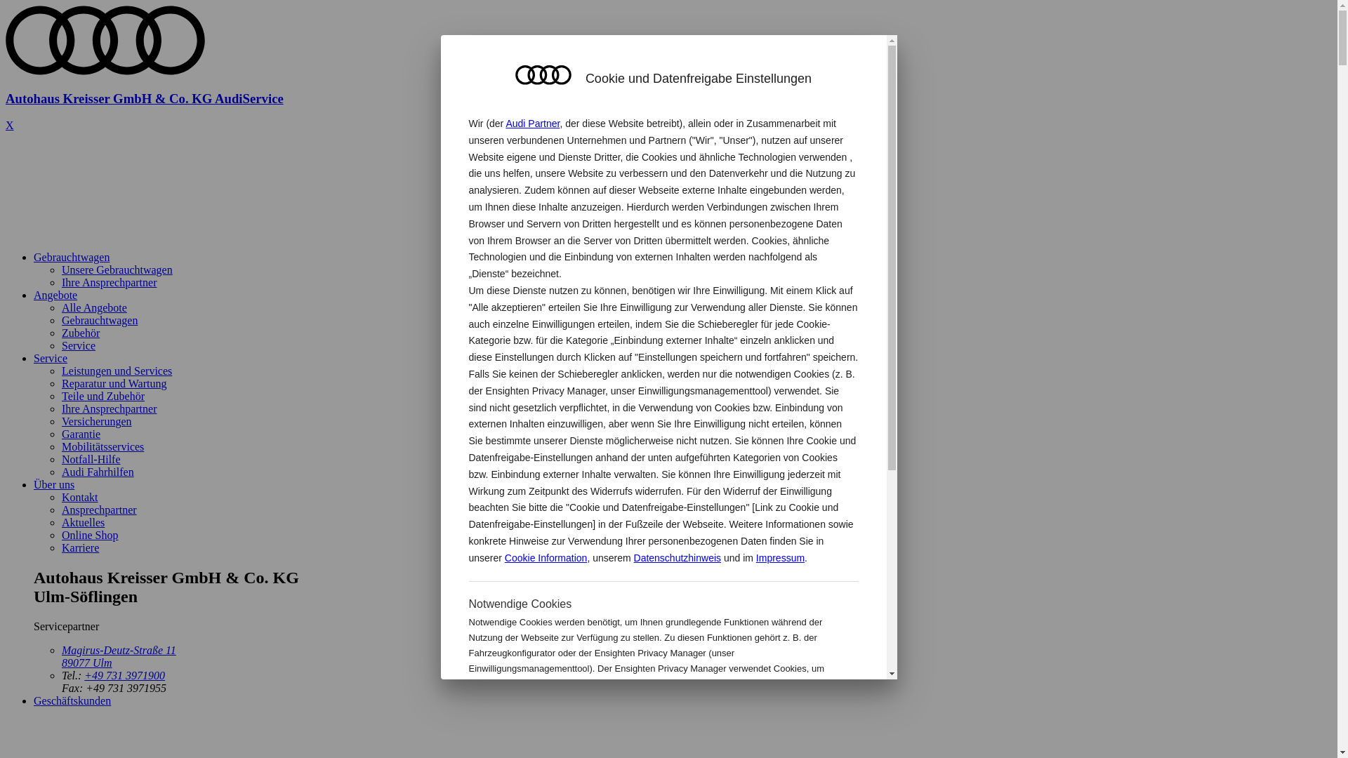  What do you see at coordinates (100, 320) in the screenshot?
I see `Gebrauchtwagen` at bounding box center [100, 320].